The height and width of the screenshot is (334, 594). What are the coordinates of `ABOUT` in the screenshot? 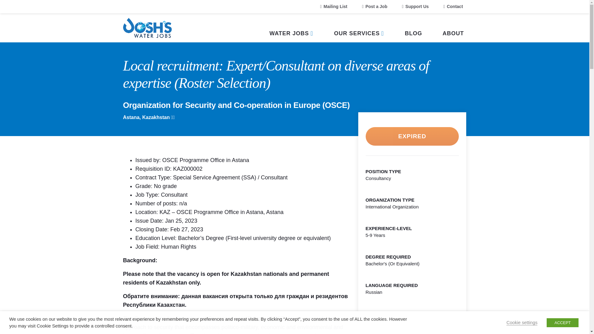 It's located at (453, 28).